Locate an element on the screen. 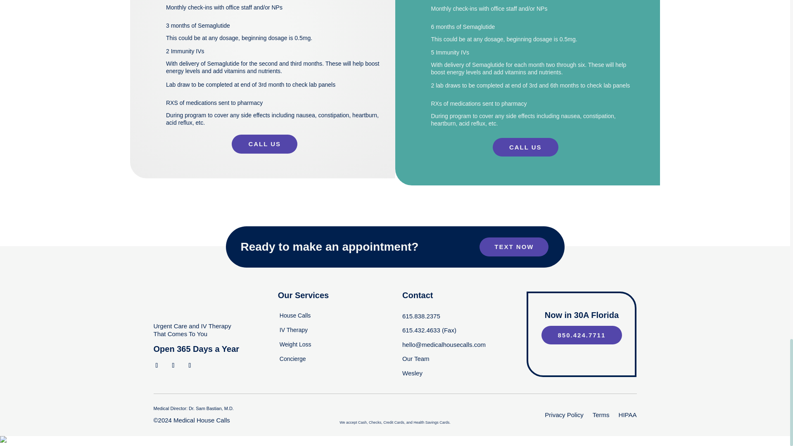 The width and height of the screenshot is (793, 446). Methods is located at coordinates (395, 413).